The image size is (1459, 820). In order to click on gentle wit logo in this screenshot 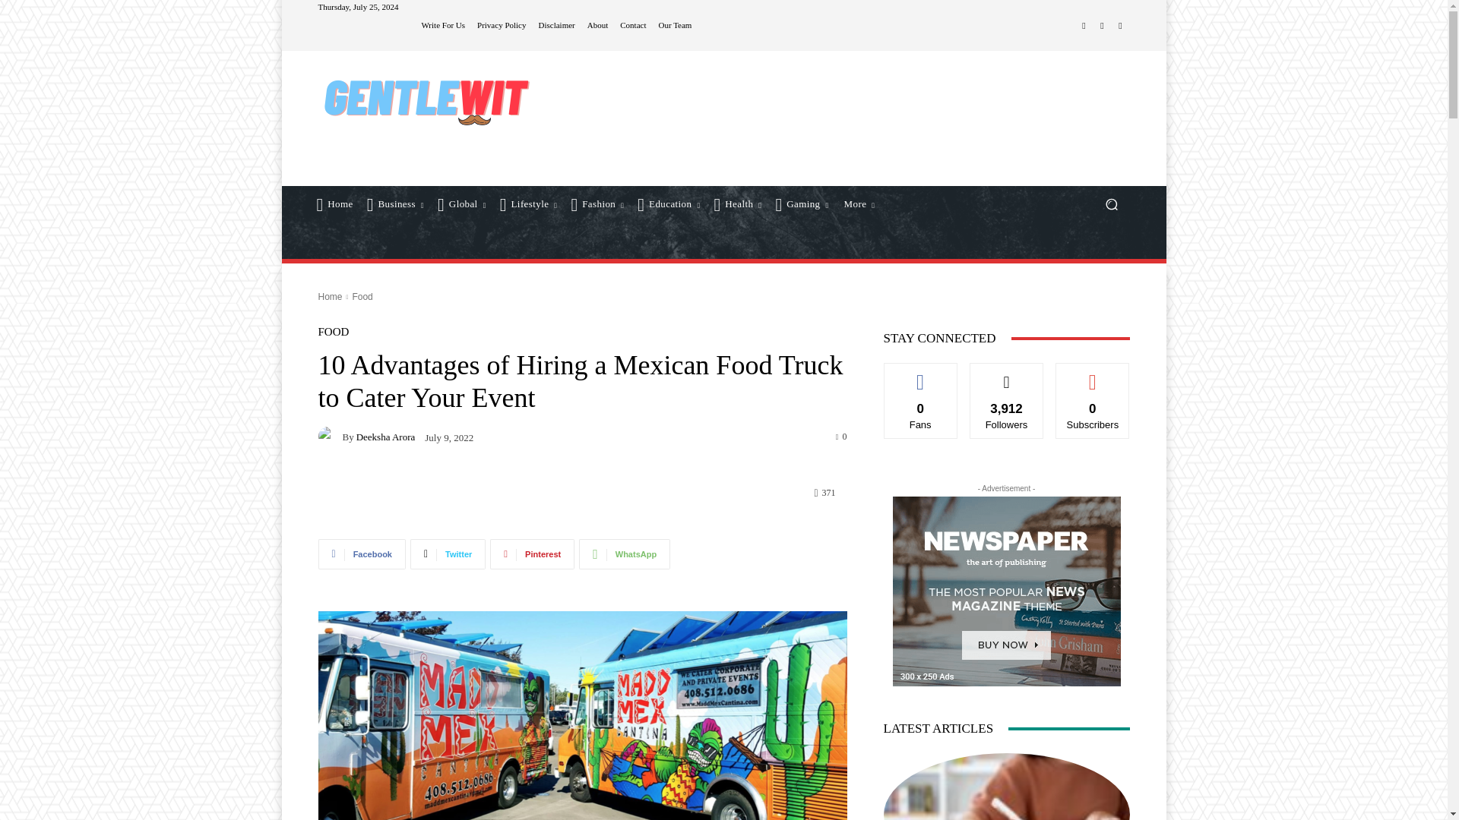, I will do `click(426, 100)`.